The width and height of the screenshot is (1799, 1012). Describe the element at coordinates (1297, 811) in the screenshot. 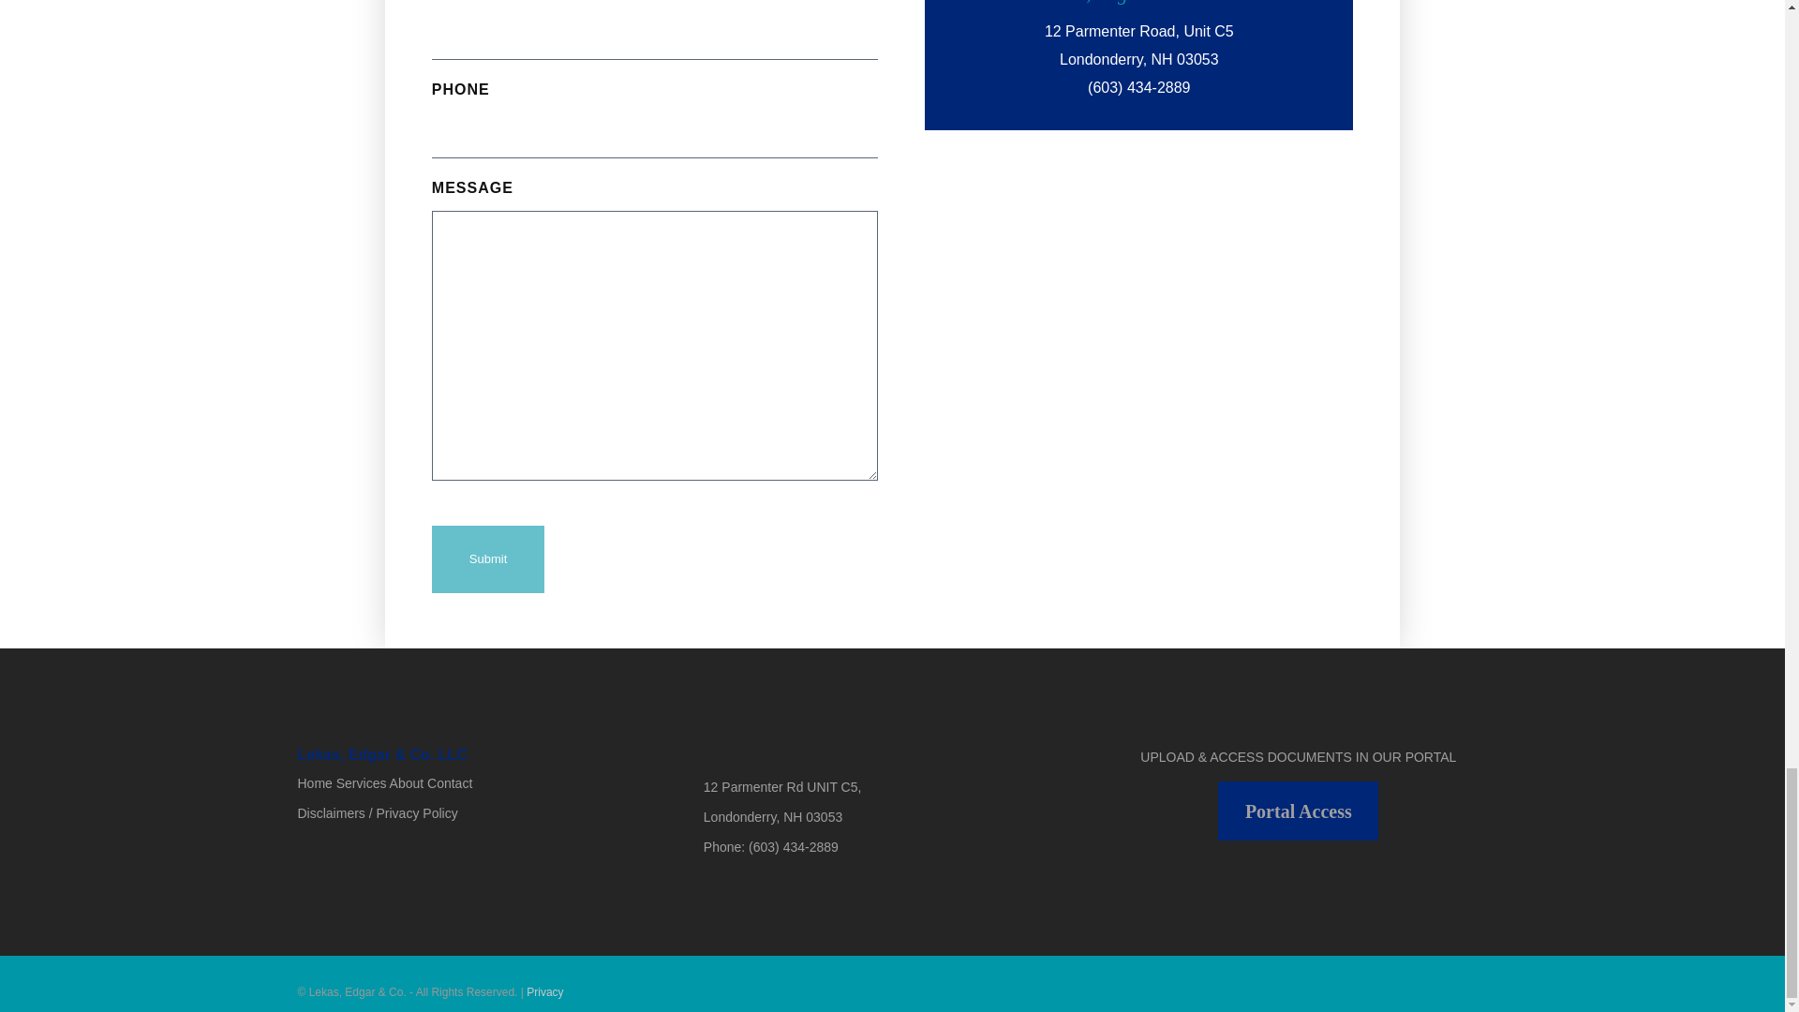

I see `Portal Access` at that location.